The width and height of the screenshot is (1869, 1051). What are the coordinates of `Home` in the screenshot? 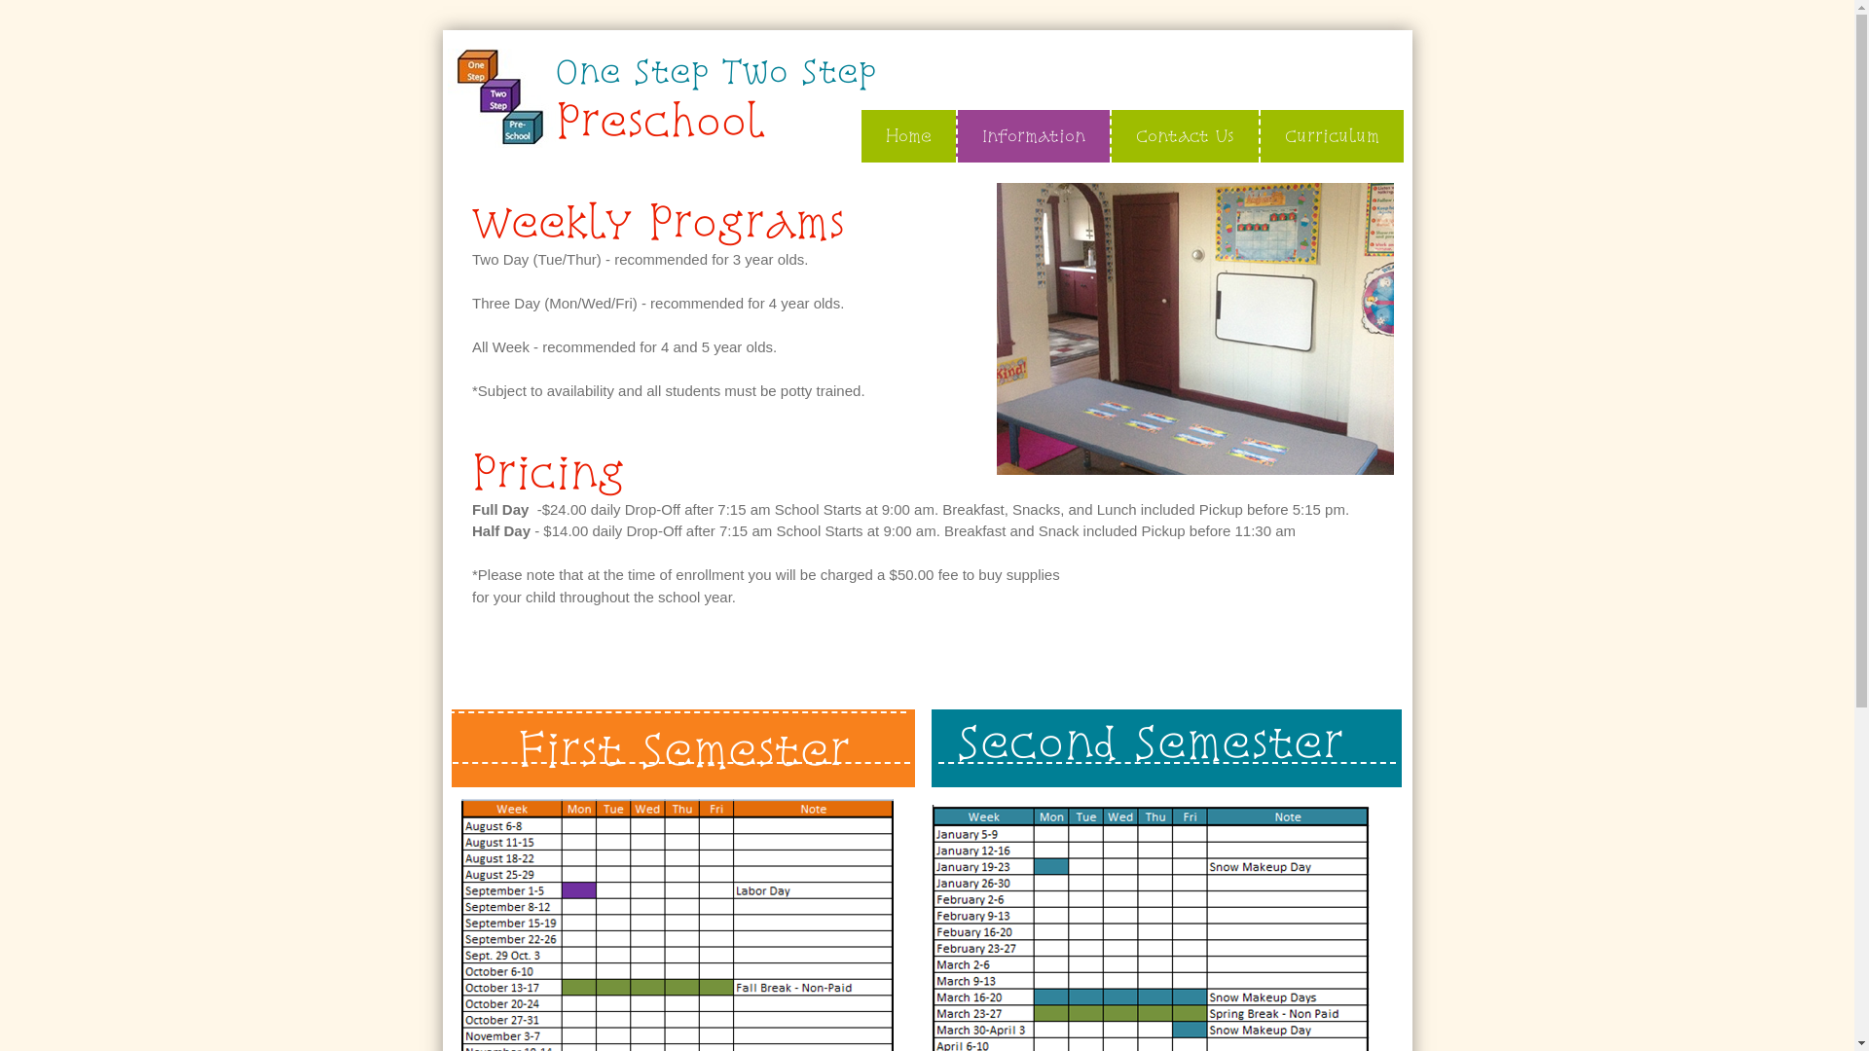 It's located at (907, 136).